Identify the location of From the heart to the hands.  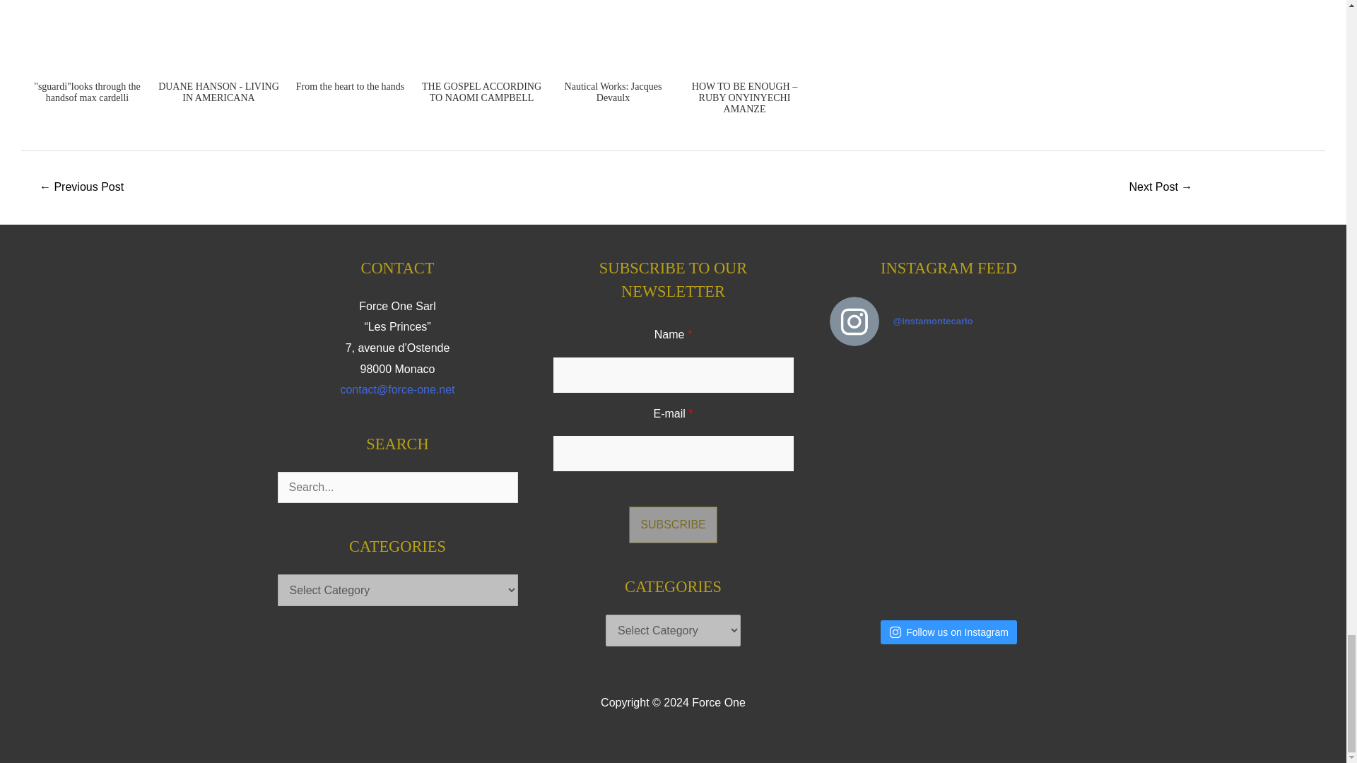
(350, 59).